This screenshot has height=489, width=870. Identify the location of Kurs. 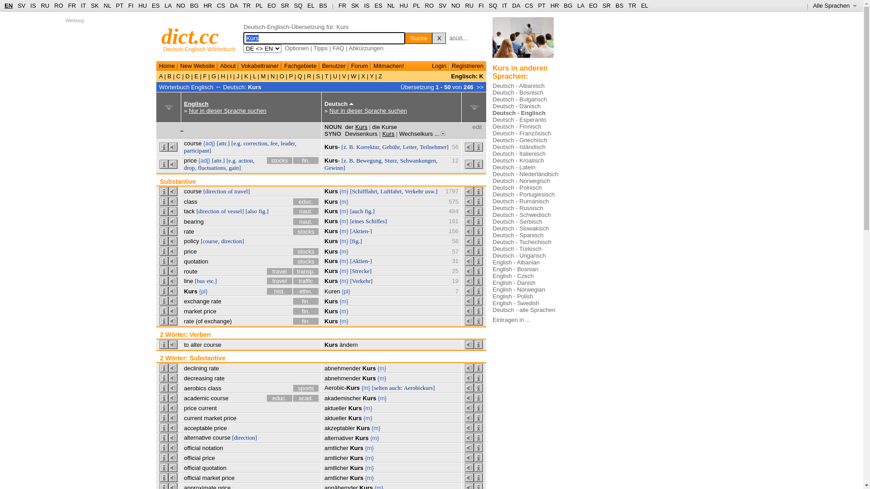
(331, 202).